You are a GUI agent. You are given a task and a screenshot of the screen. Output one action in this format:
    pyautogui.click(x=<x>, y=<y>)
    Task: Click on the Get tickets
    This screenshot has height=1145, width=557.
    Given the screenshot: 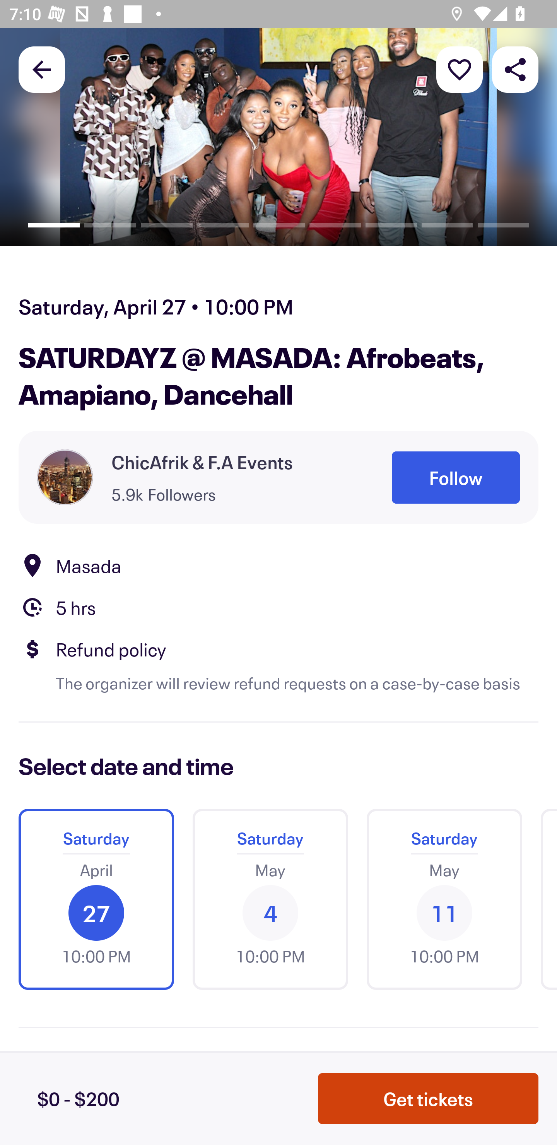 What is the action you would take?
    pyautogui.click(x=428, y=1099)
    